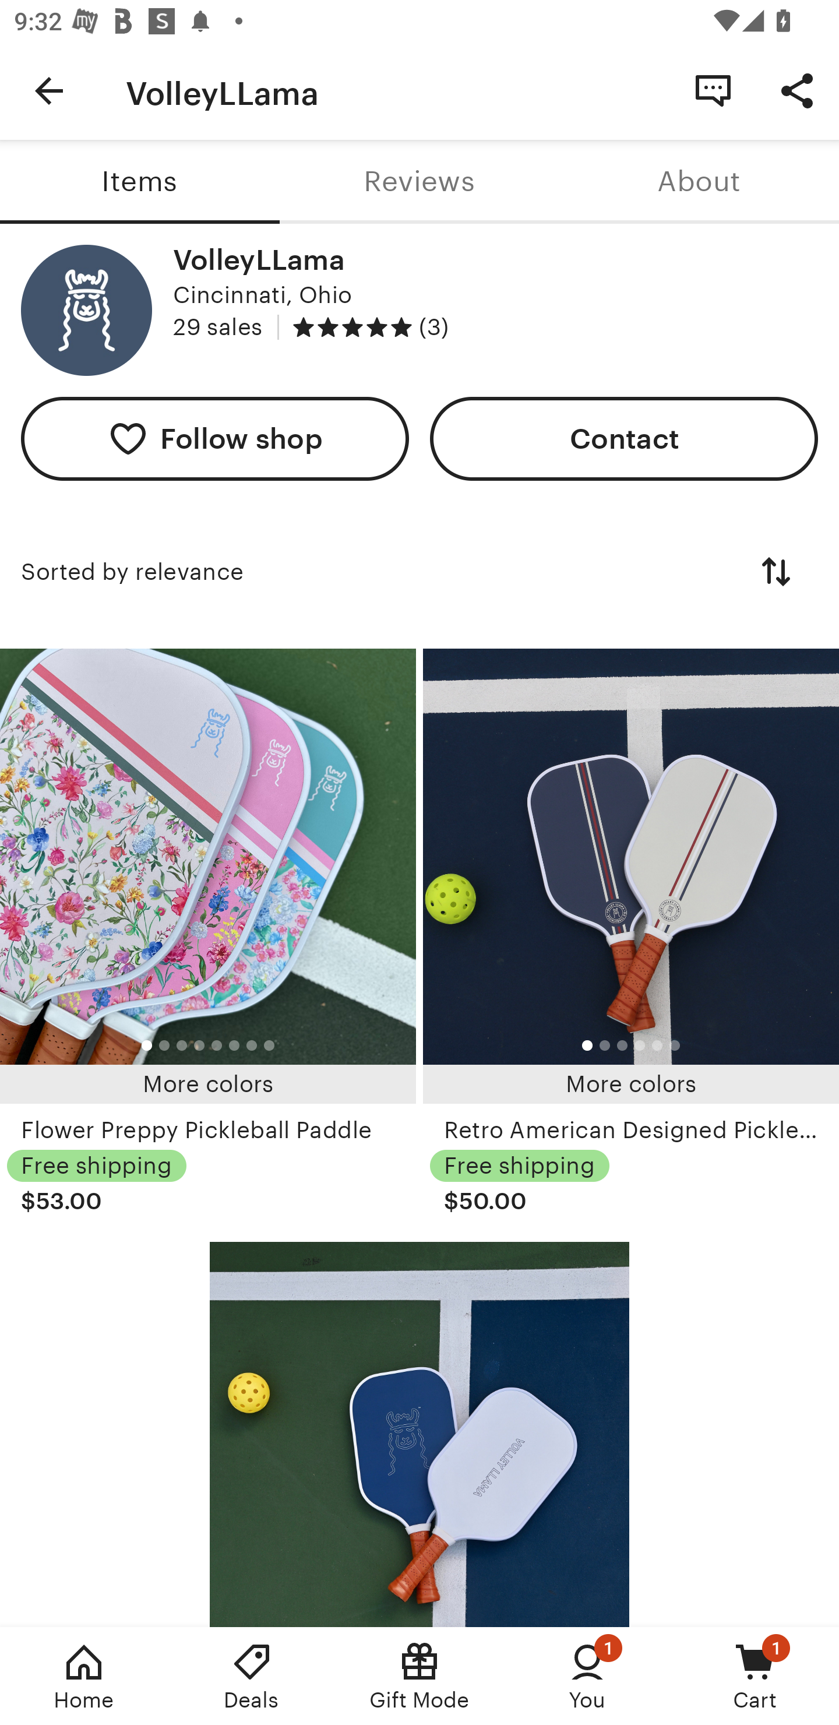 The image size is (839, 1725). Describe the element at coordinates (215, 438) in the screenshot. I see `Follow shop` at that location.